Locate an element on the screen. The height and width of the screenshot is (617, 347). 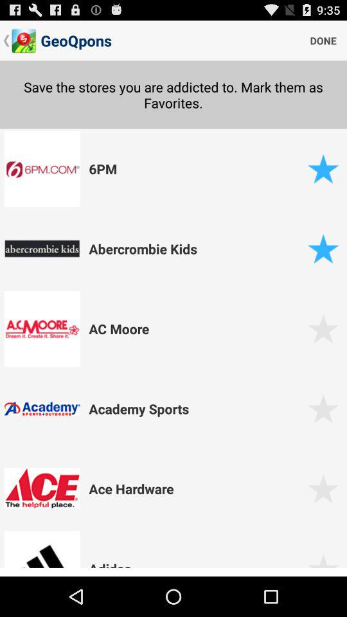
mark as favorite is located at coordinates (323, 409).